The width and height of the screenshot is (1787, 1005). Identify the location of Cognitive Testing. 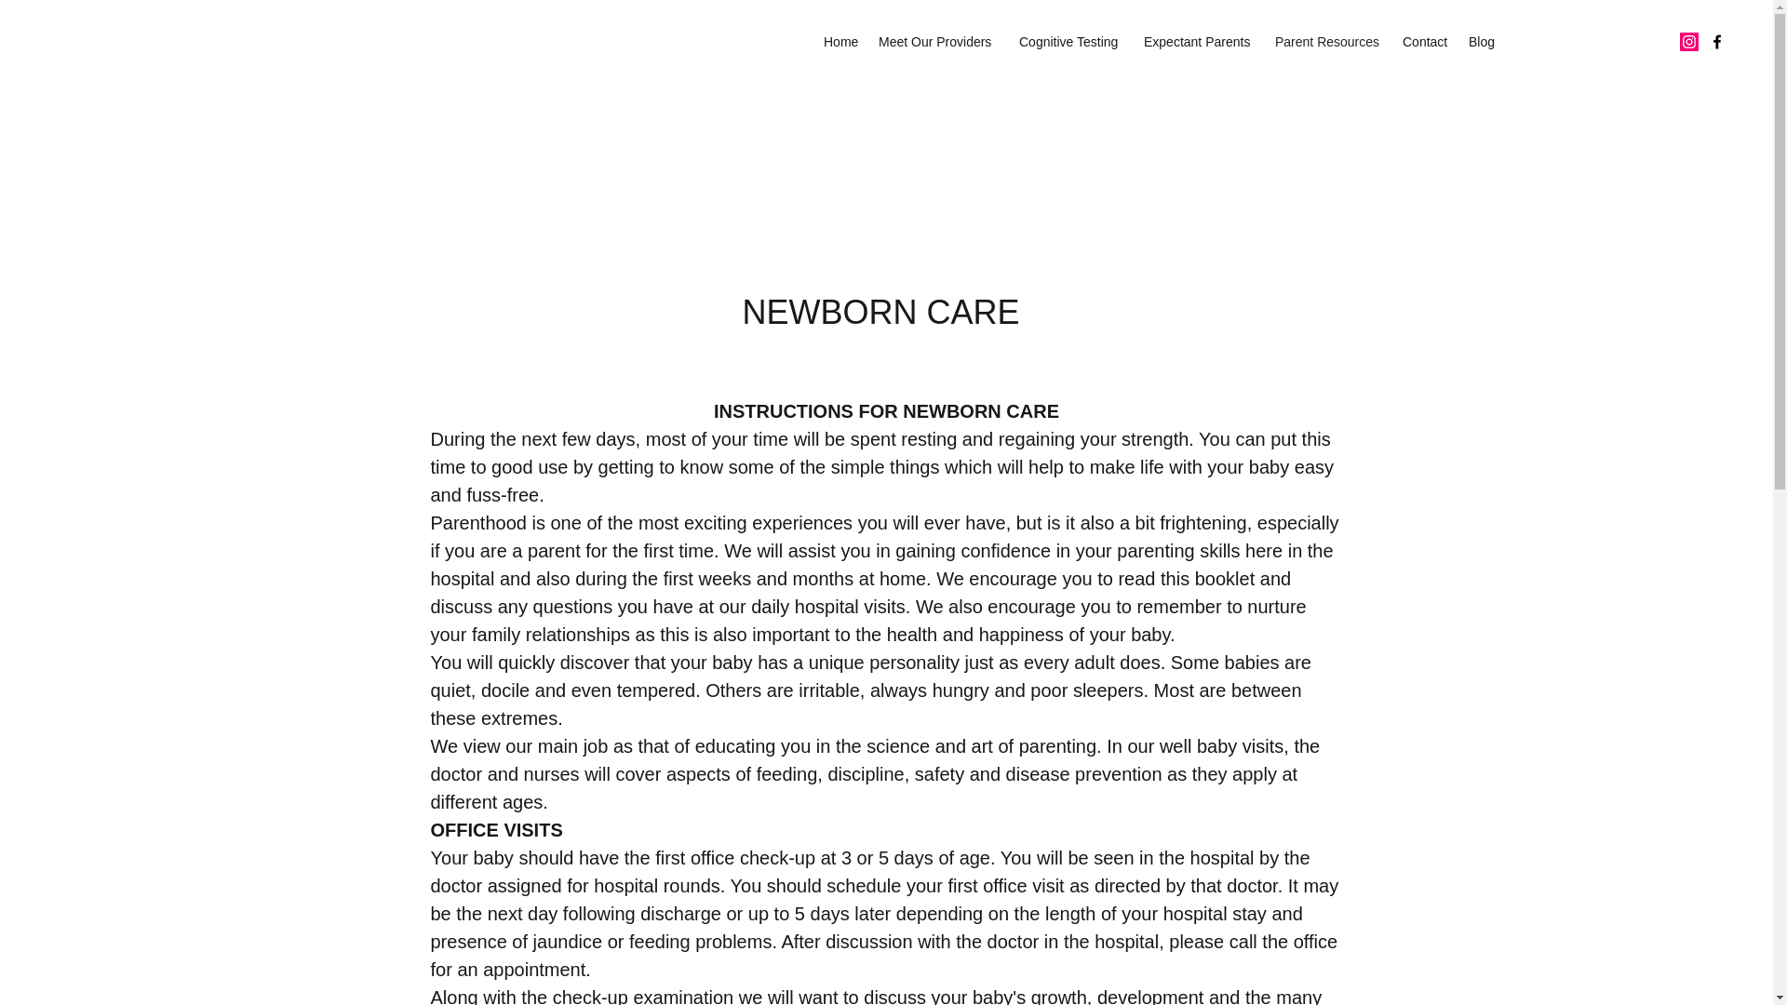
(1072, 42).